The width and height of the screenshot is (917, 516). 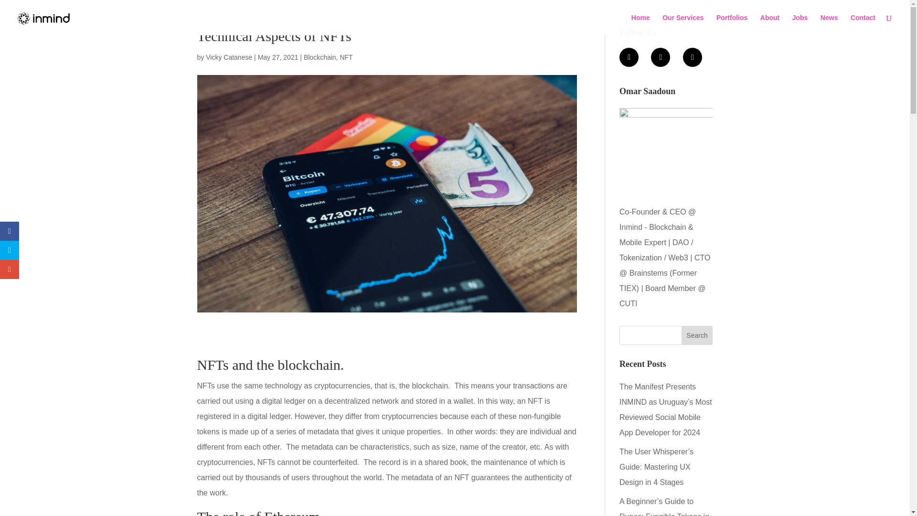 I want to click on Our Services, so click(x=682, y=25).